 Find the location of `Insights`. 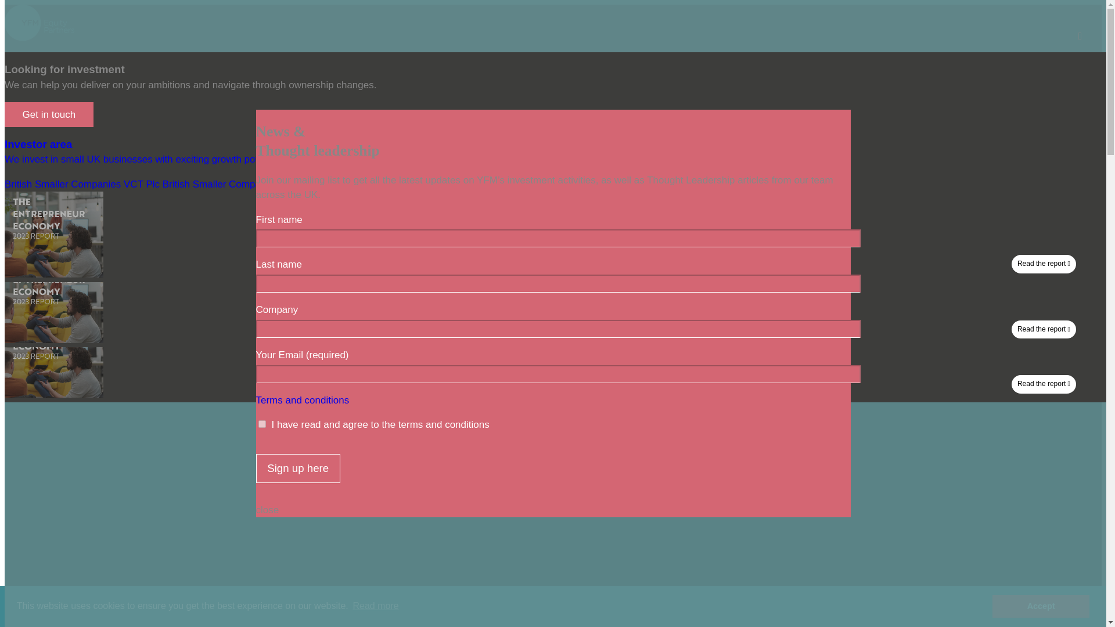

Insights is located at coordinates (512, 64).